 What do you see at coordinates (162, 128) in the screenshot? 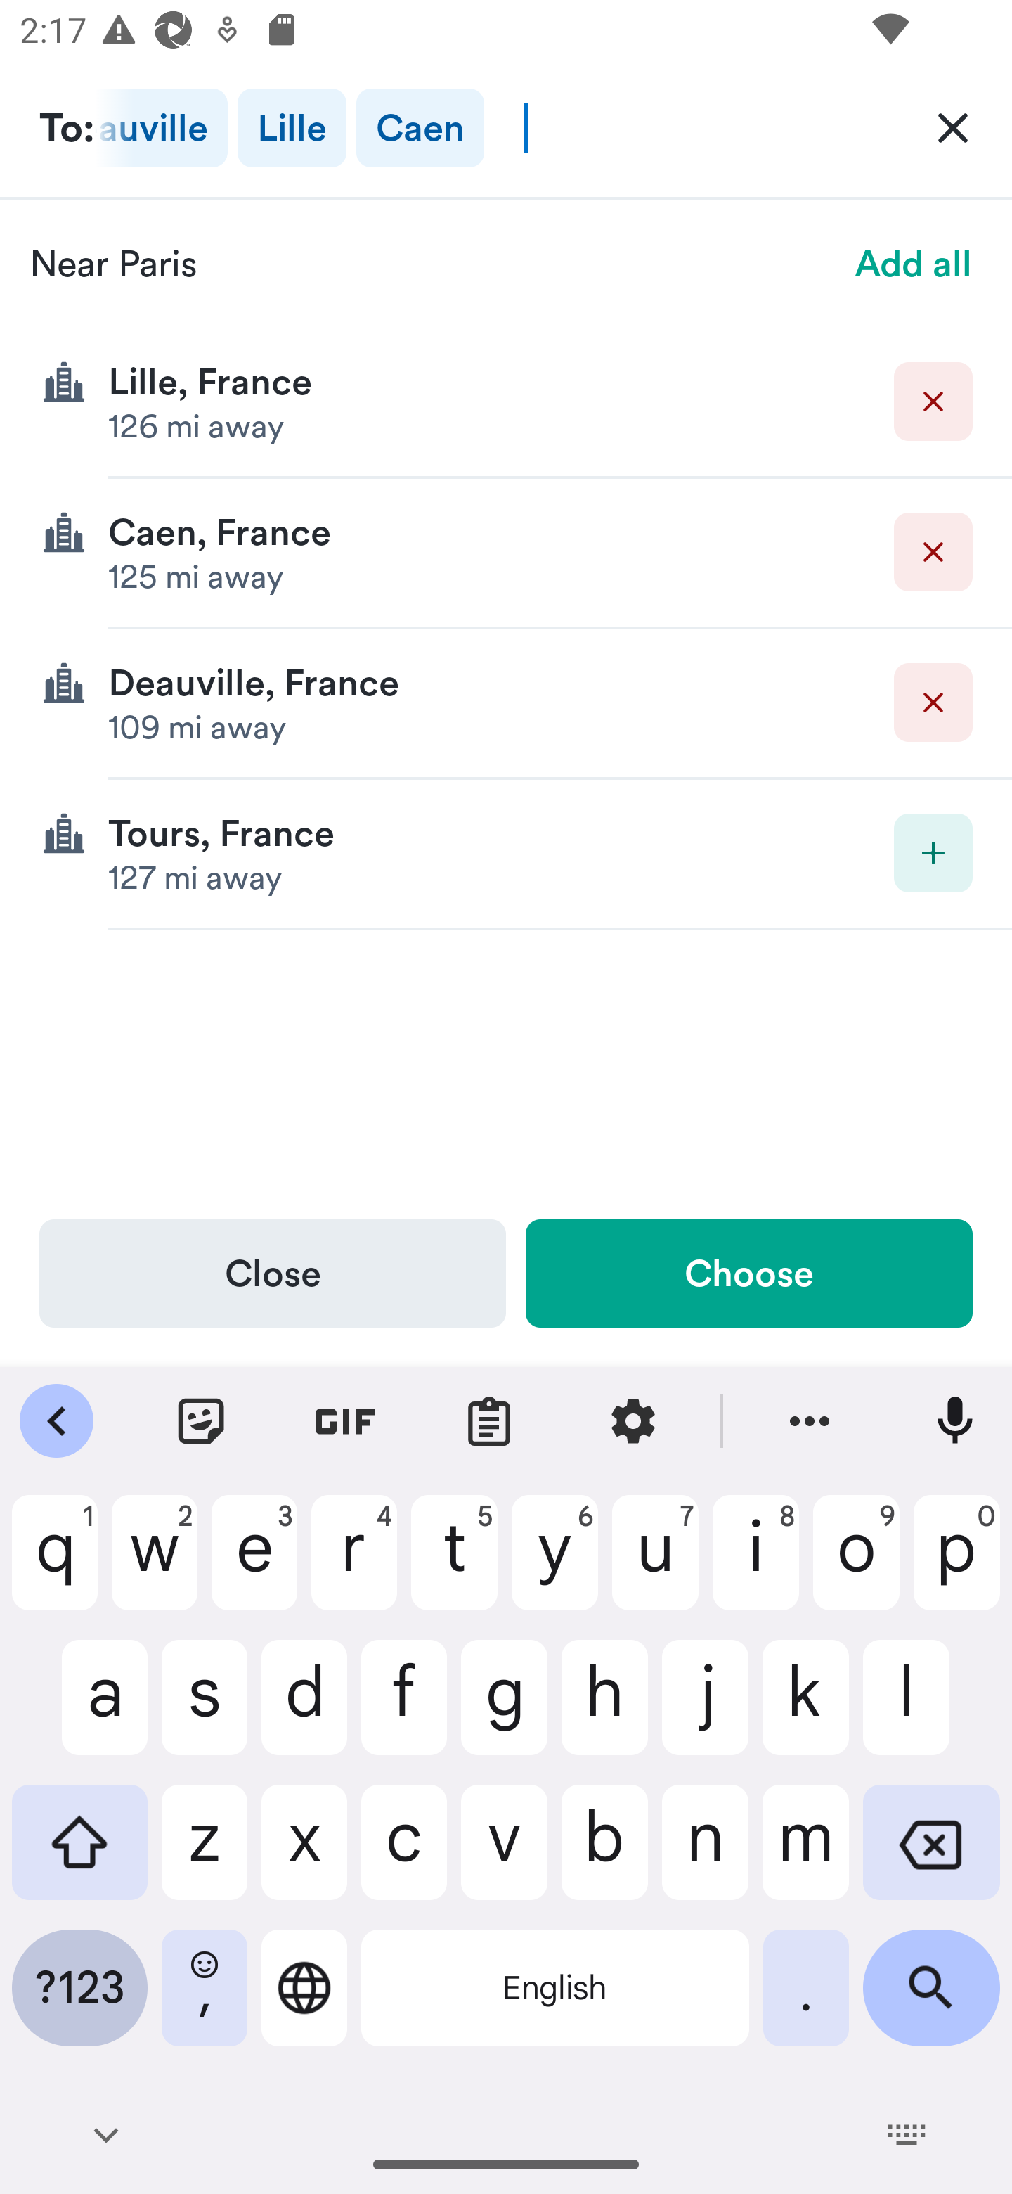
I see `Deauville` at bounding box center [162, 128].